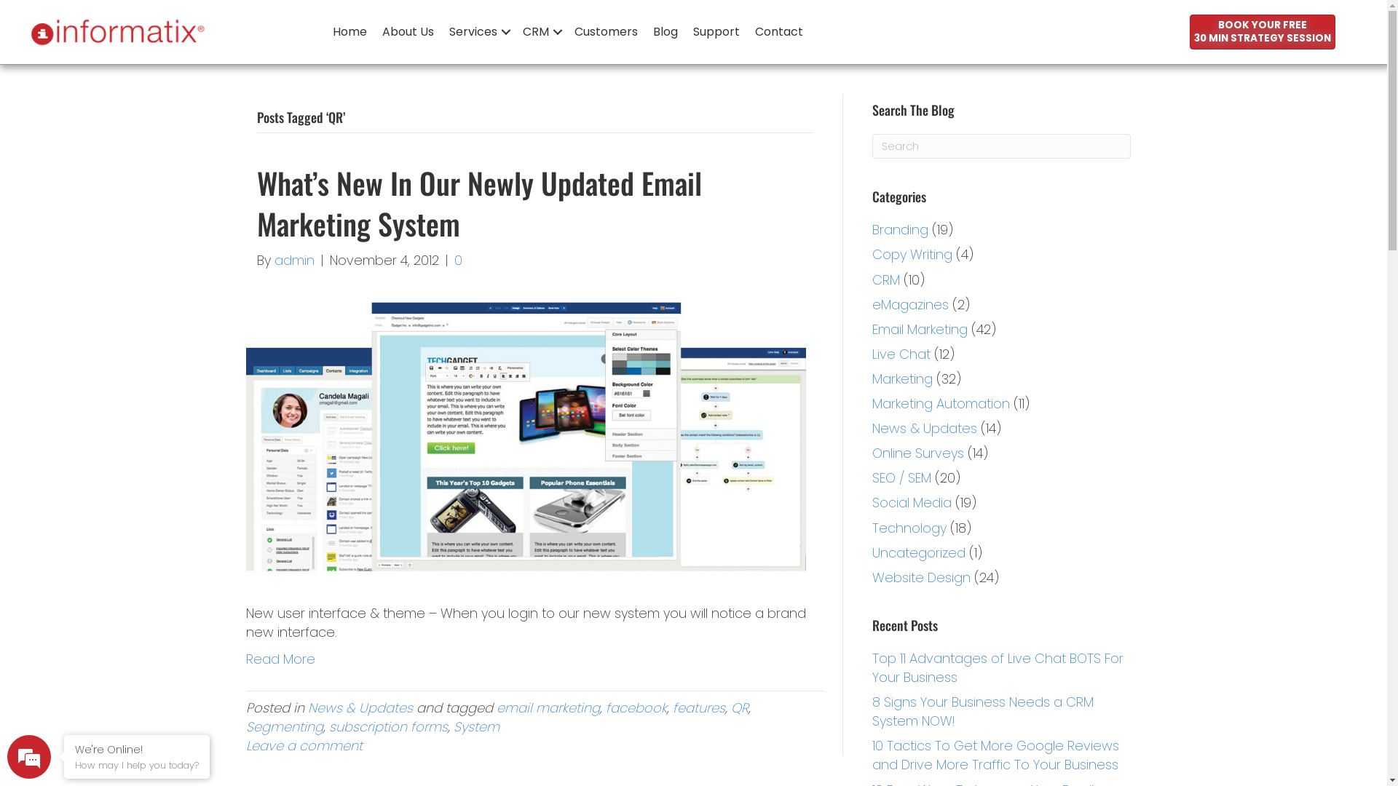 The width and height of the screenshot is (1398, 786). What do you see at coordinates (910, 304) in the screenshot?
I see `eMagazines` at bounding box center [910, 304].